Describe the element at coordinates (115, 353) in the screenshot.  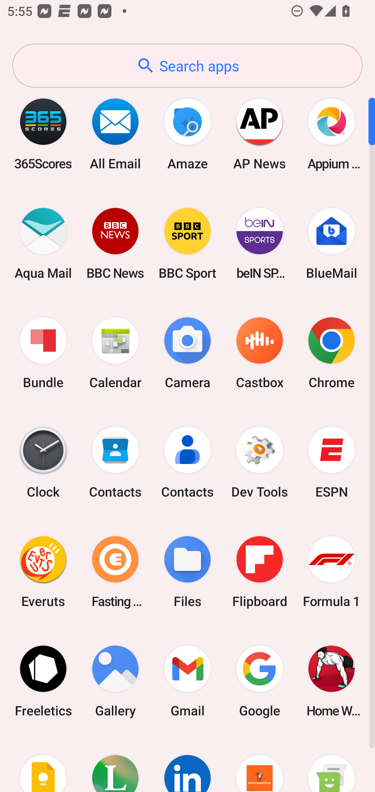
I see `Calendar` at that location.